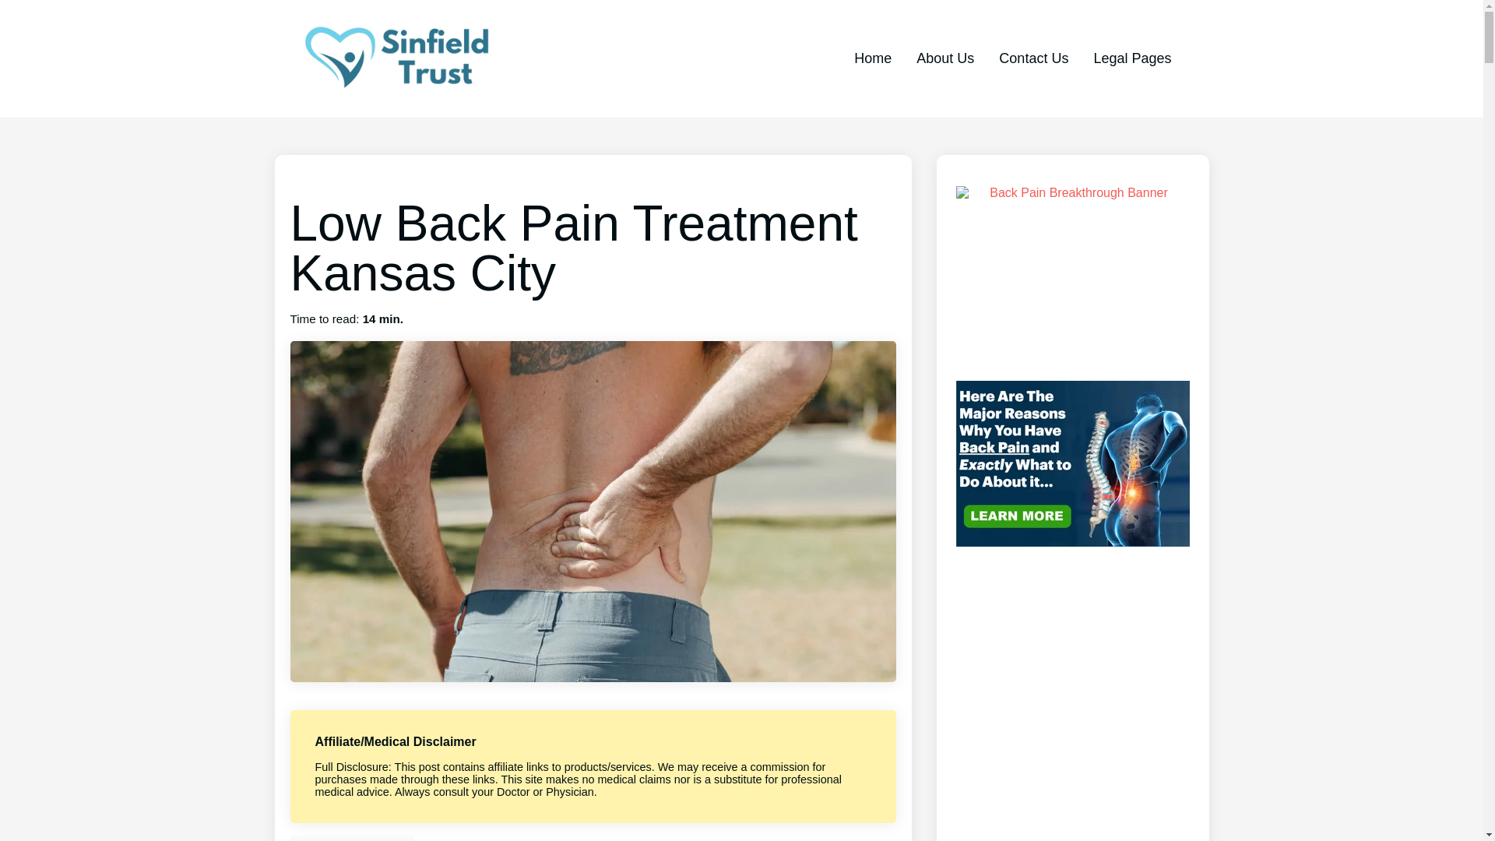  What do you see at coordinates (1131, 58) in the screenshot?
I see `Legal Pages` at bounding box center [1131, 58].